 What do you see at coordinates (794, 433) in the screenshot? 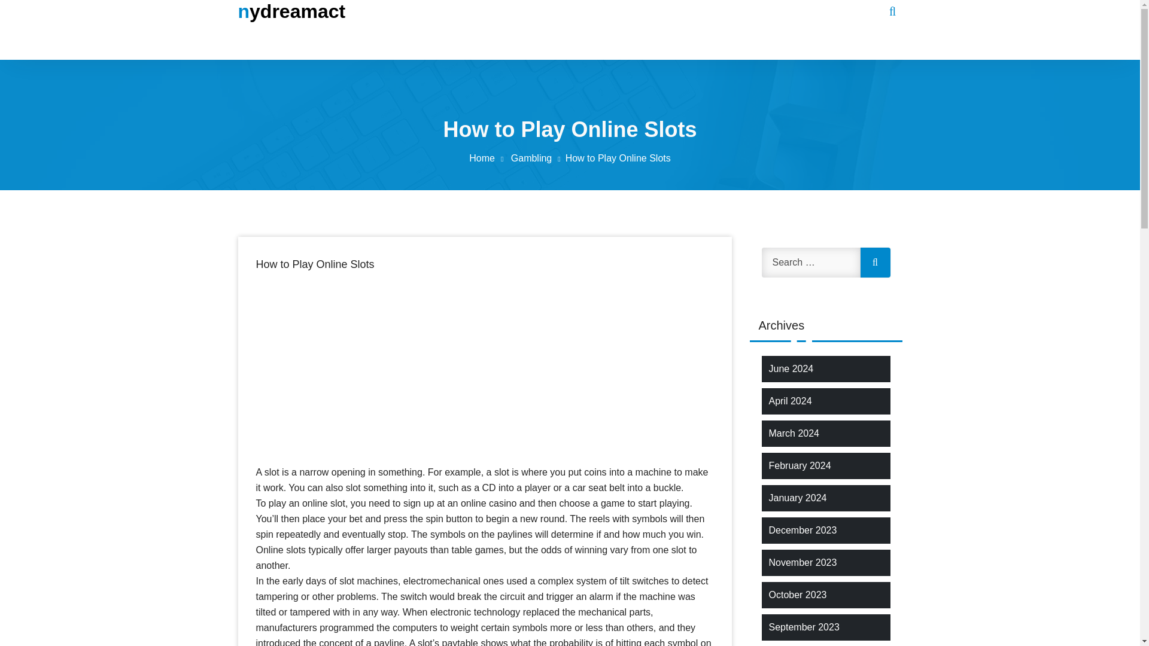
I see `March 2024` at bounding box center [794, 433].